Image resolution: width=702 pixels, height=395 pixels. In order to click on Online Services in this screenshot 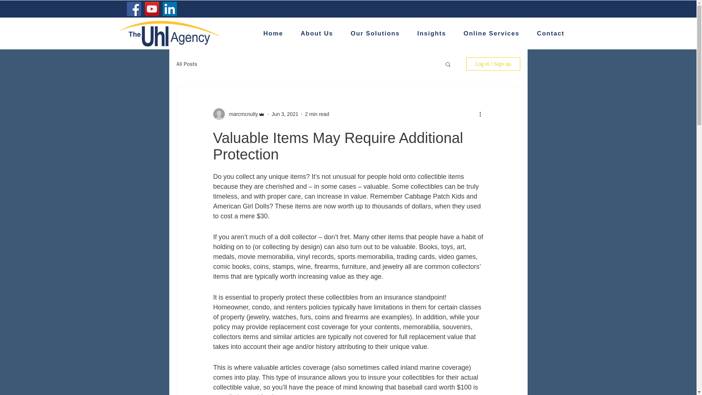, I will do `click(491, 34)`.